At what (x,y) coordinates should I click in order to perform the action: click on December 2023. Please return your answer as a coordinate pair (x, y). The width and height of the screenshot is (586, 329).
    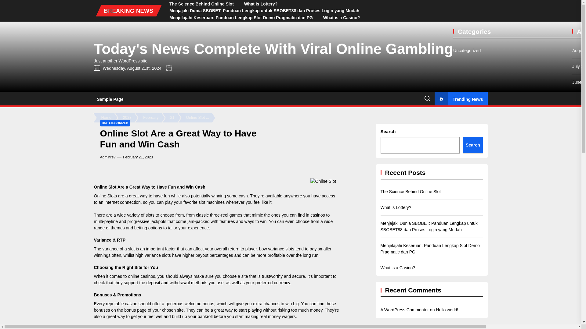
    Looking at the image, I should click on (579, 177).